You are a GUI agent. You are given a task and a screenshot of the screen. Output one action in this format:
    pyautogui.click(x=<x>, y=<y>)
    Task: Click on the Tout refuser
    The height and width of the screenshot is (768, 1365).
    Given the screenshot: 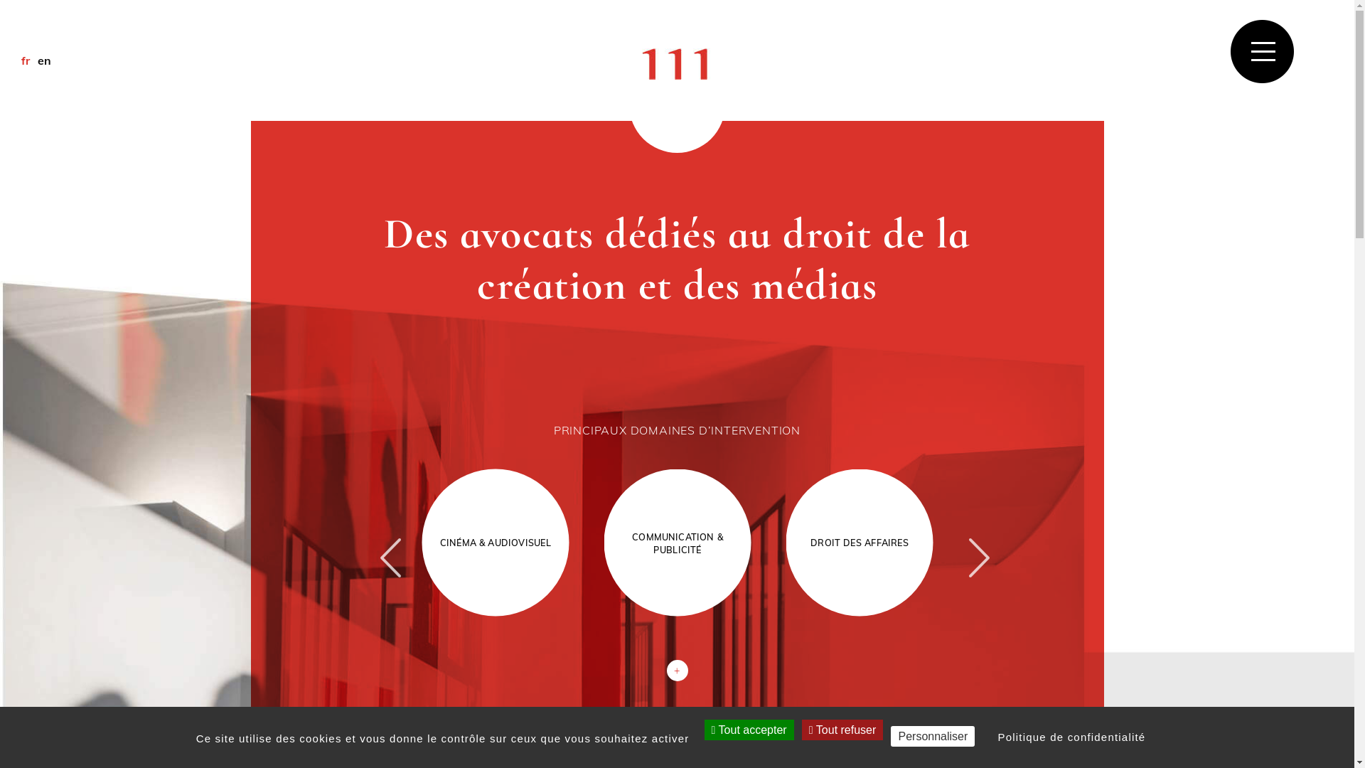 What is the action you would take?
    pyautogui.click(x=842, y=730)
    